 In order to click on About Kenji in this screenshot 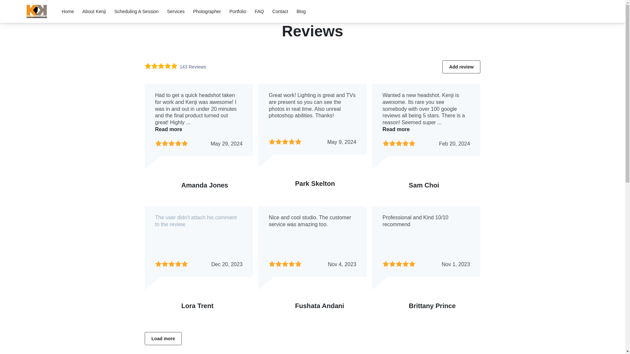, I will do `click(94, 11)`.